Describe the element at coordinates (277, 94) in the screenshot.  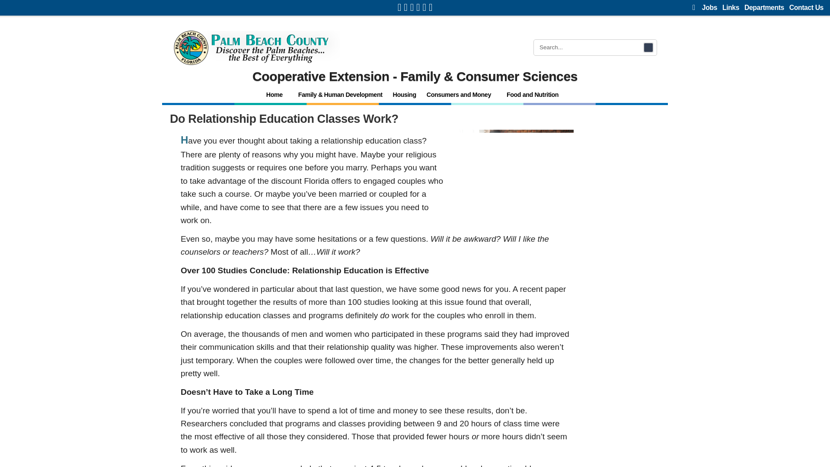
I see `Home` at that location.